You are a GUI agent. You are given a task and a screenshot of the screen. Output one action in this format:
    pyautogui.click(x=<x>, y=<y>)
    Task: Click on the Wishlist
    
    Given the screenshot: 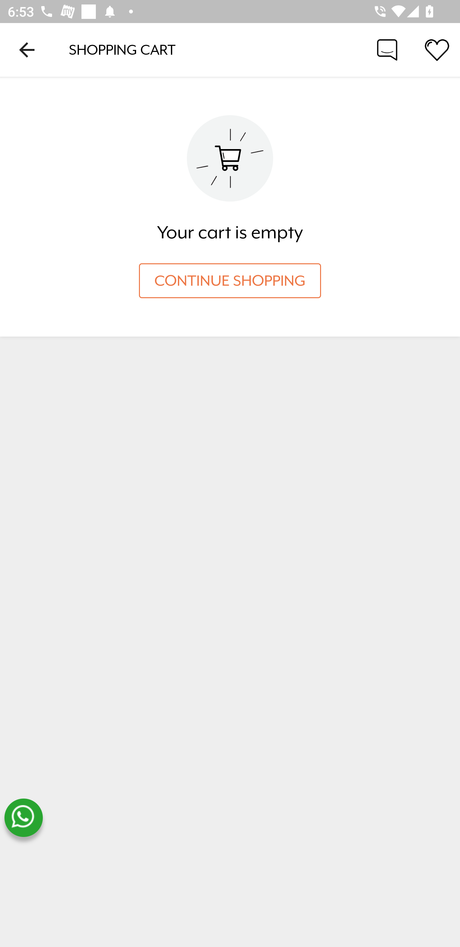 What is the action you would take?
    pyautogui.click(x=437, y=49)
    